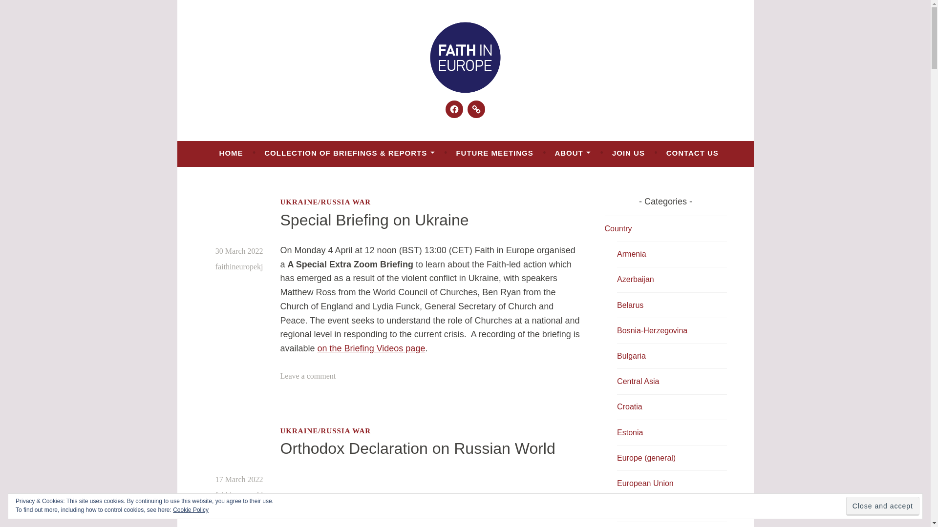  I want to click on Close and accept, so click(882, 507).